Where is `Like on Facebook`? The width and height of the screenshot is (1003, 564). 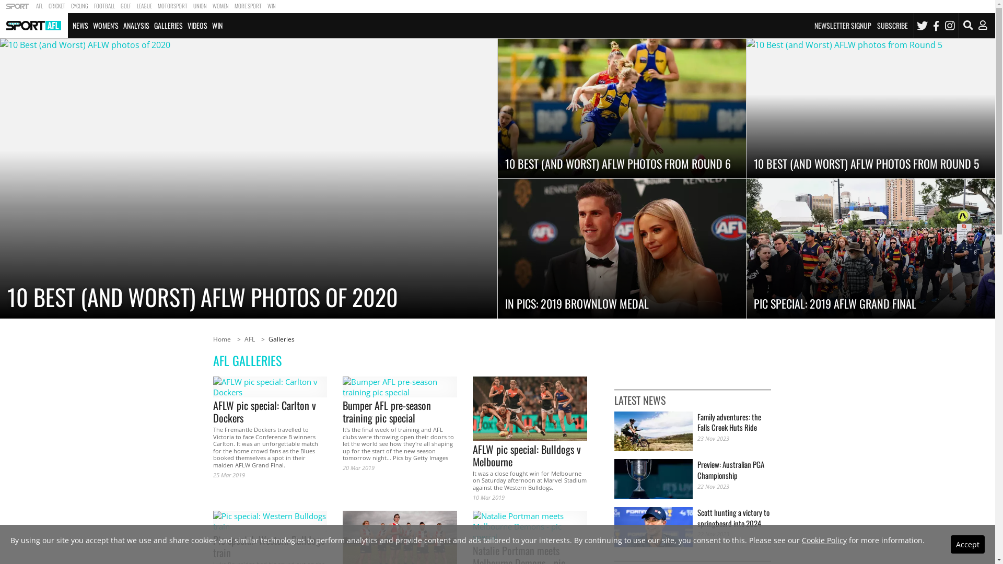
Like on Facebook is located at coordinates (936, 26).